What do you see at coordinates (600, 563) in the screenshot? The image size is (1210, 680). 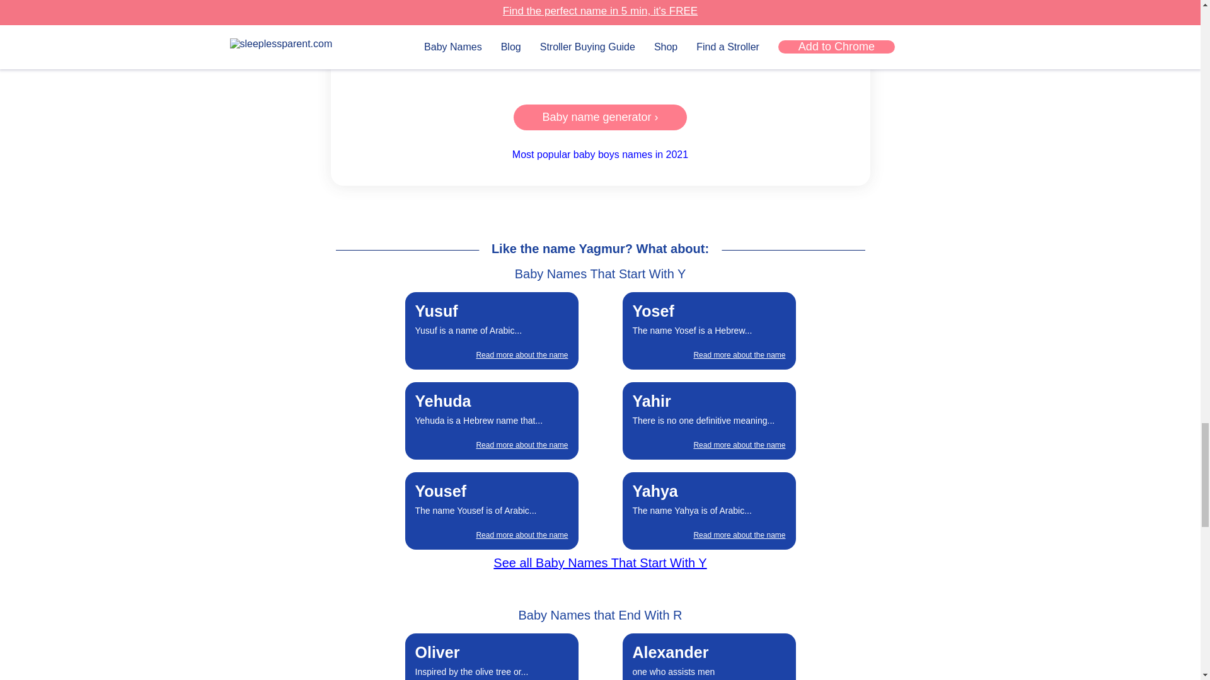 I see `Most popular baby boys names in 2021` at bounding box center [600, 563].